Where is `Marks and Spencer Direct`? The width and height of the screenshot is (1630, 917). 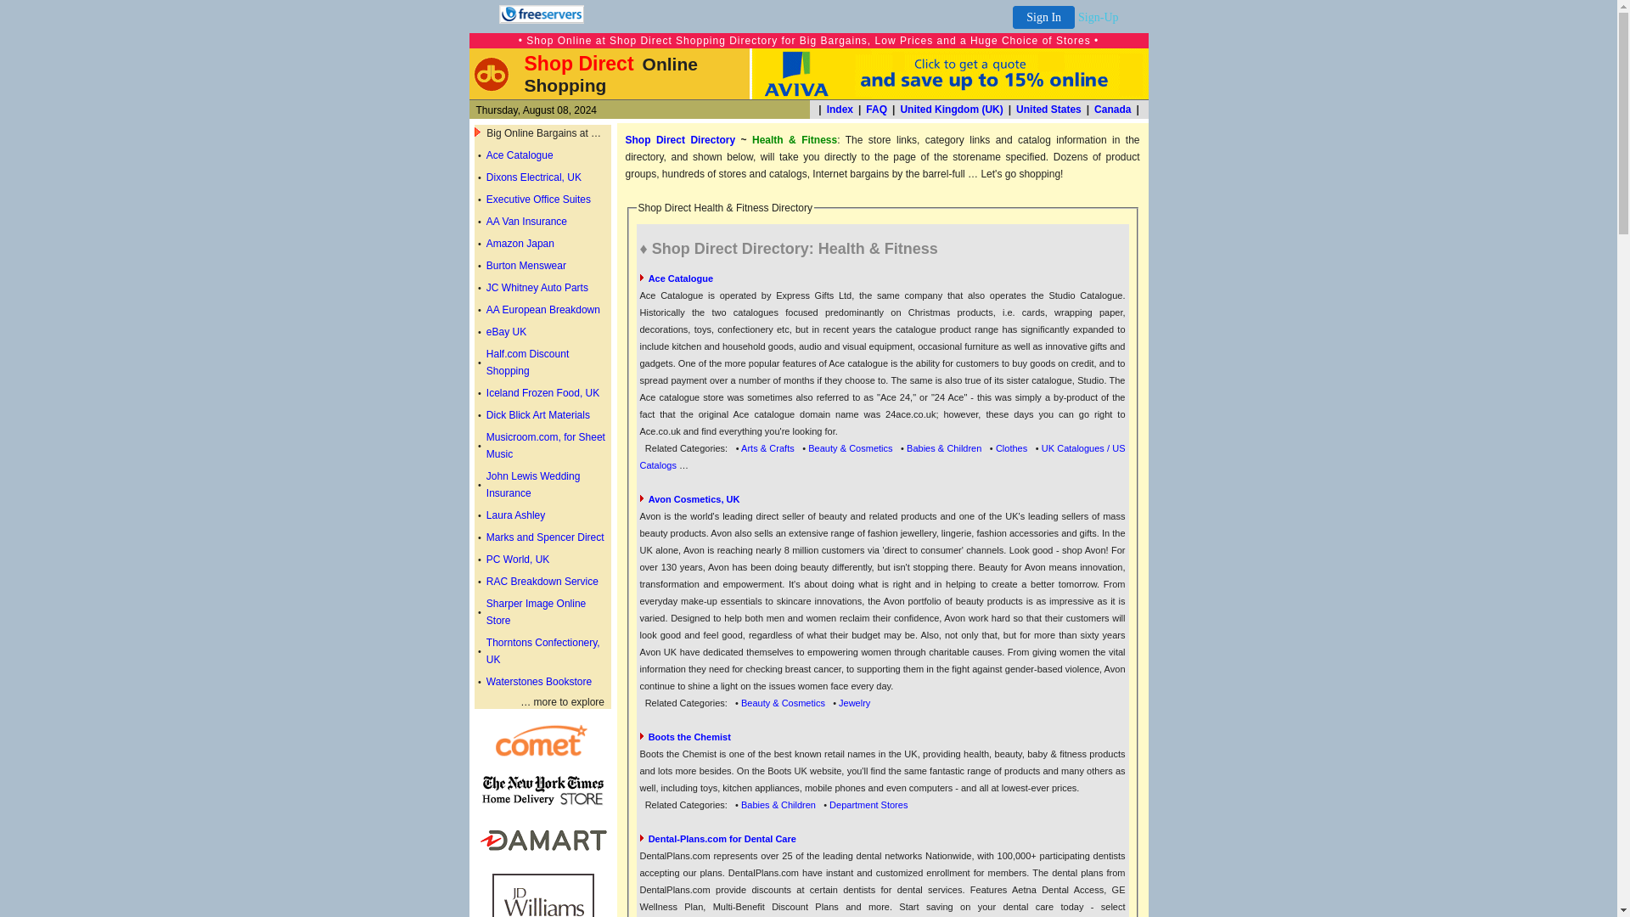 Marks and Spencer Direct is located at coordinates (545, 537).